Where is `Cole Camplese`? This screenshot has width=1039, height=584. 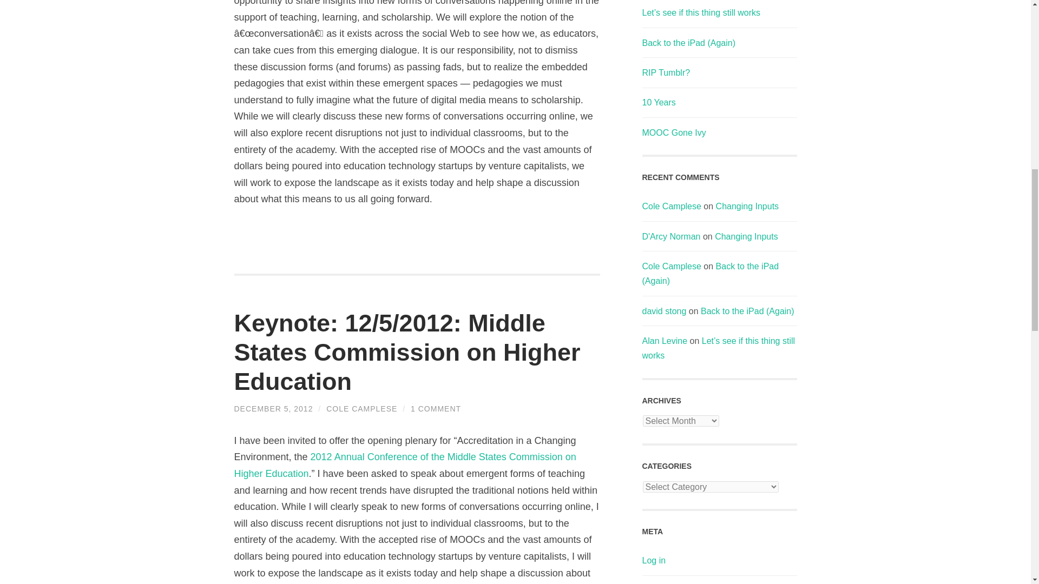 Cole Camplese is located at coordinates (671, 205).